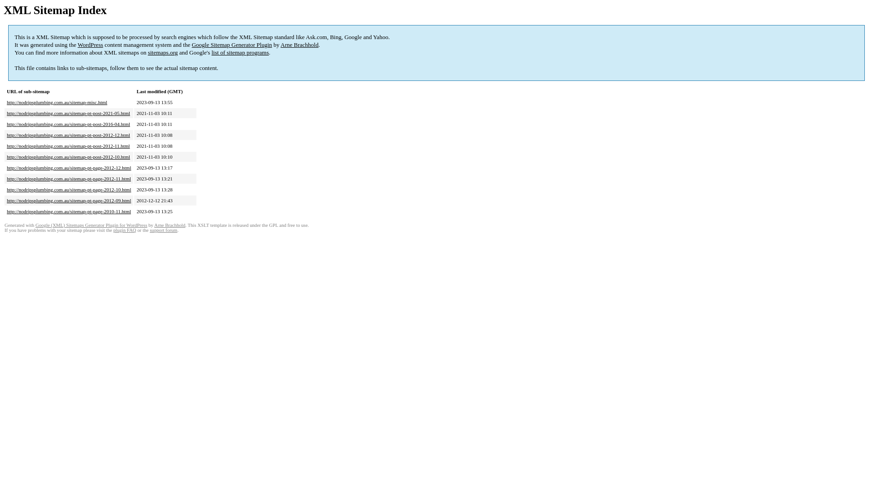 The width and height of the screenshot is (873, 491). What do you see at coordinates (232, 45) in the screenshot?
I see `Google Sitemap Generator Plugin` at bounding box center [232, 45].